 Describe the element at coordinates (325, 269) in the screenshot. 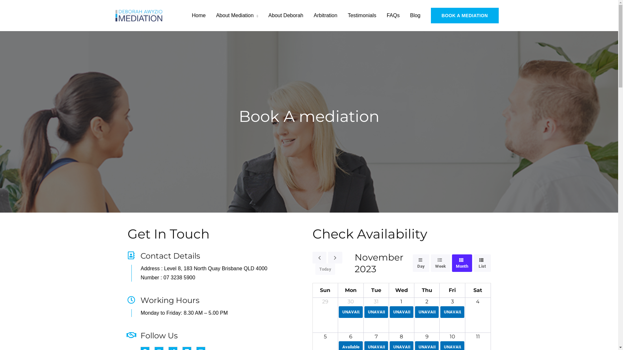

I see `Today` at that location.